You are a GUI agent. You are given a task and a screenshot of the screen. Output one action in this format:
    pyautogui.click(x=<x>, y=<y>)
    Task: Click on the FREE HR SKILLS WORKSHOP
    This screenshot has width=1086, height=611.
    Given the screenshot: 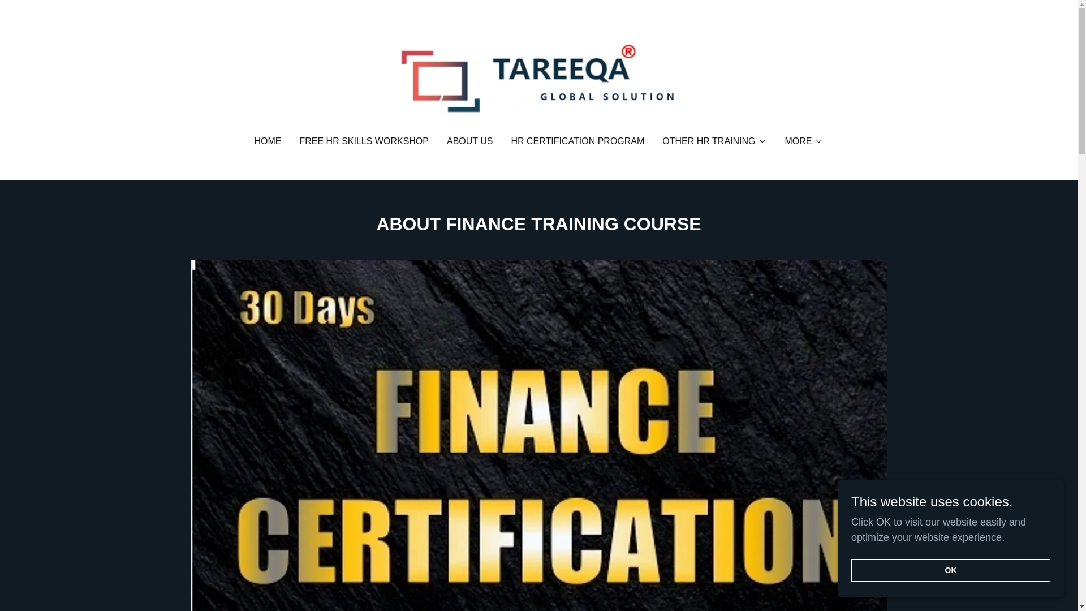 What is the action you would take?
    pyautogui.click(x=364, y=141)
    